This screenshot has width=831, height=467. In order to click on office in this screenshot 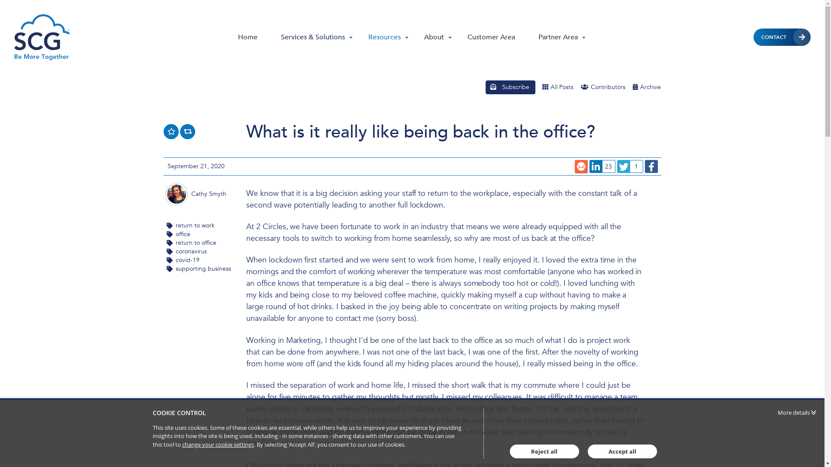, I will do `click(183, 234)`.